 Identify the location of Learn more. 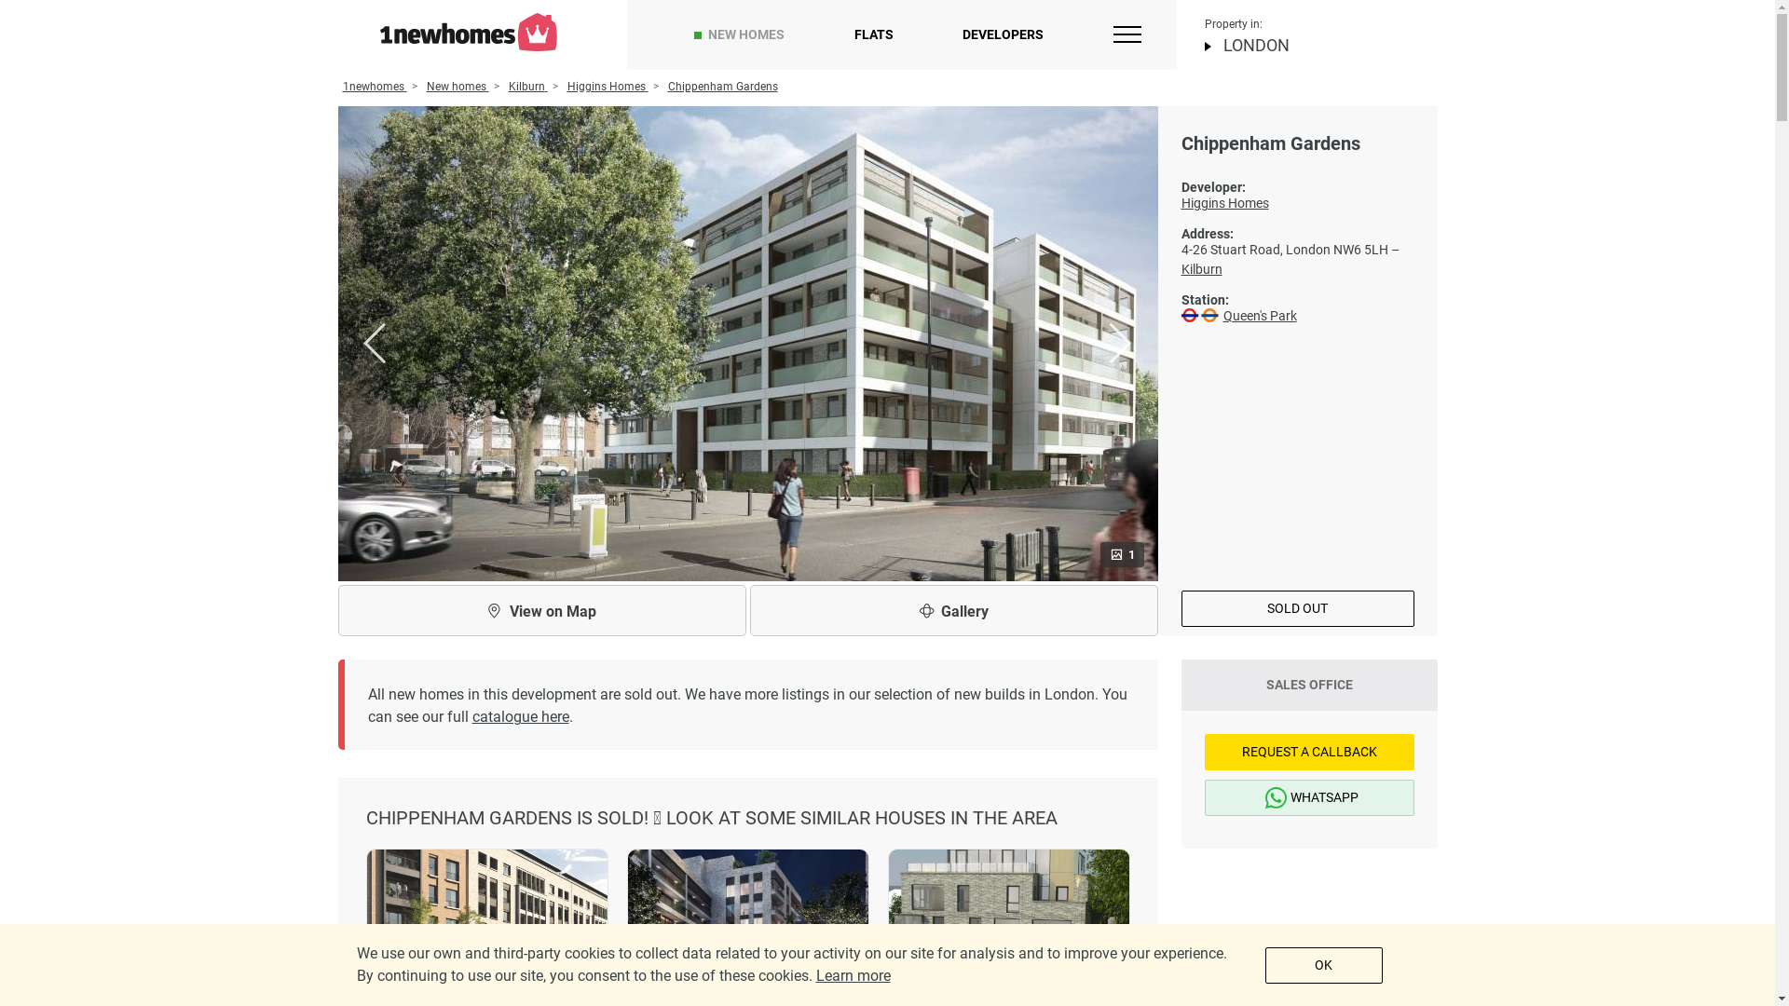
(854, 976).